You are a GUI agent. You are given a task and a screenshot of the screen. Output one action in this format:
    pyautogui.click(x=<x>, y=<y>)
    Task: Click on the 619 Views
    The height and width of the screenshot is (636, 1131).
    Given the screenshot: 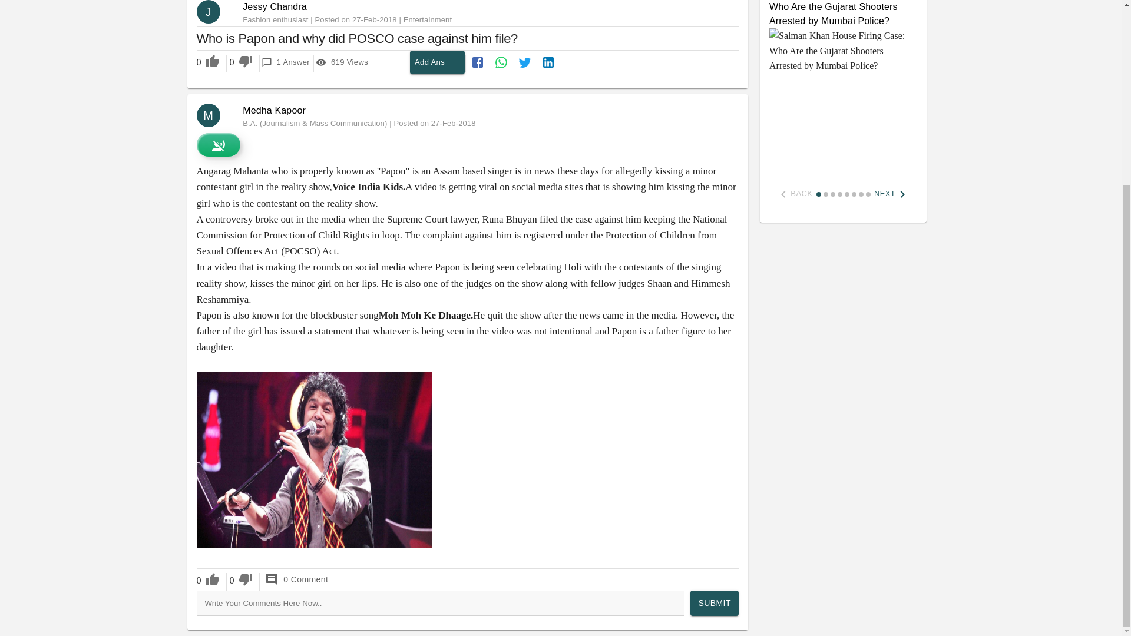 What is the action you would take?
    pyautogui.click(x=275, y=7)
    